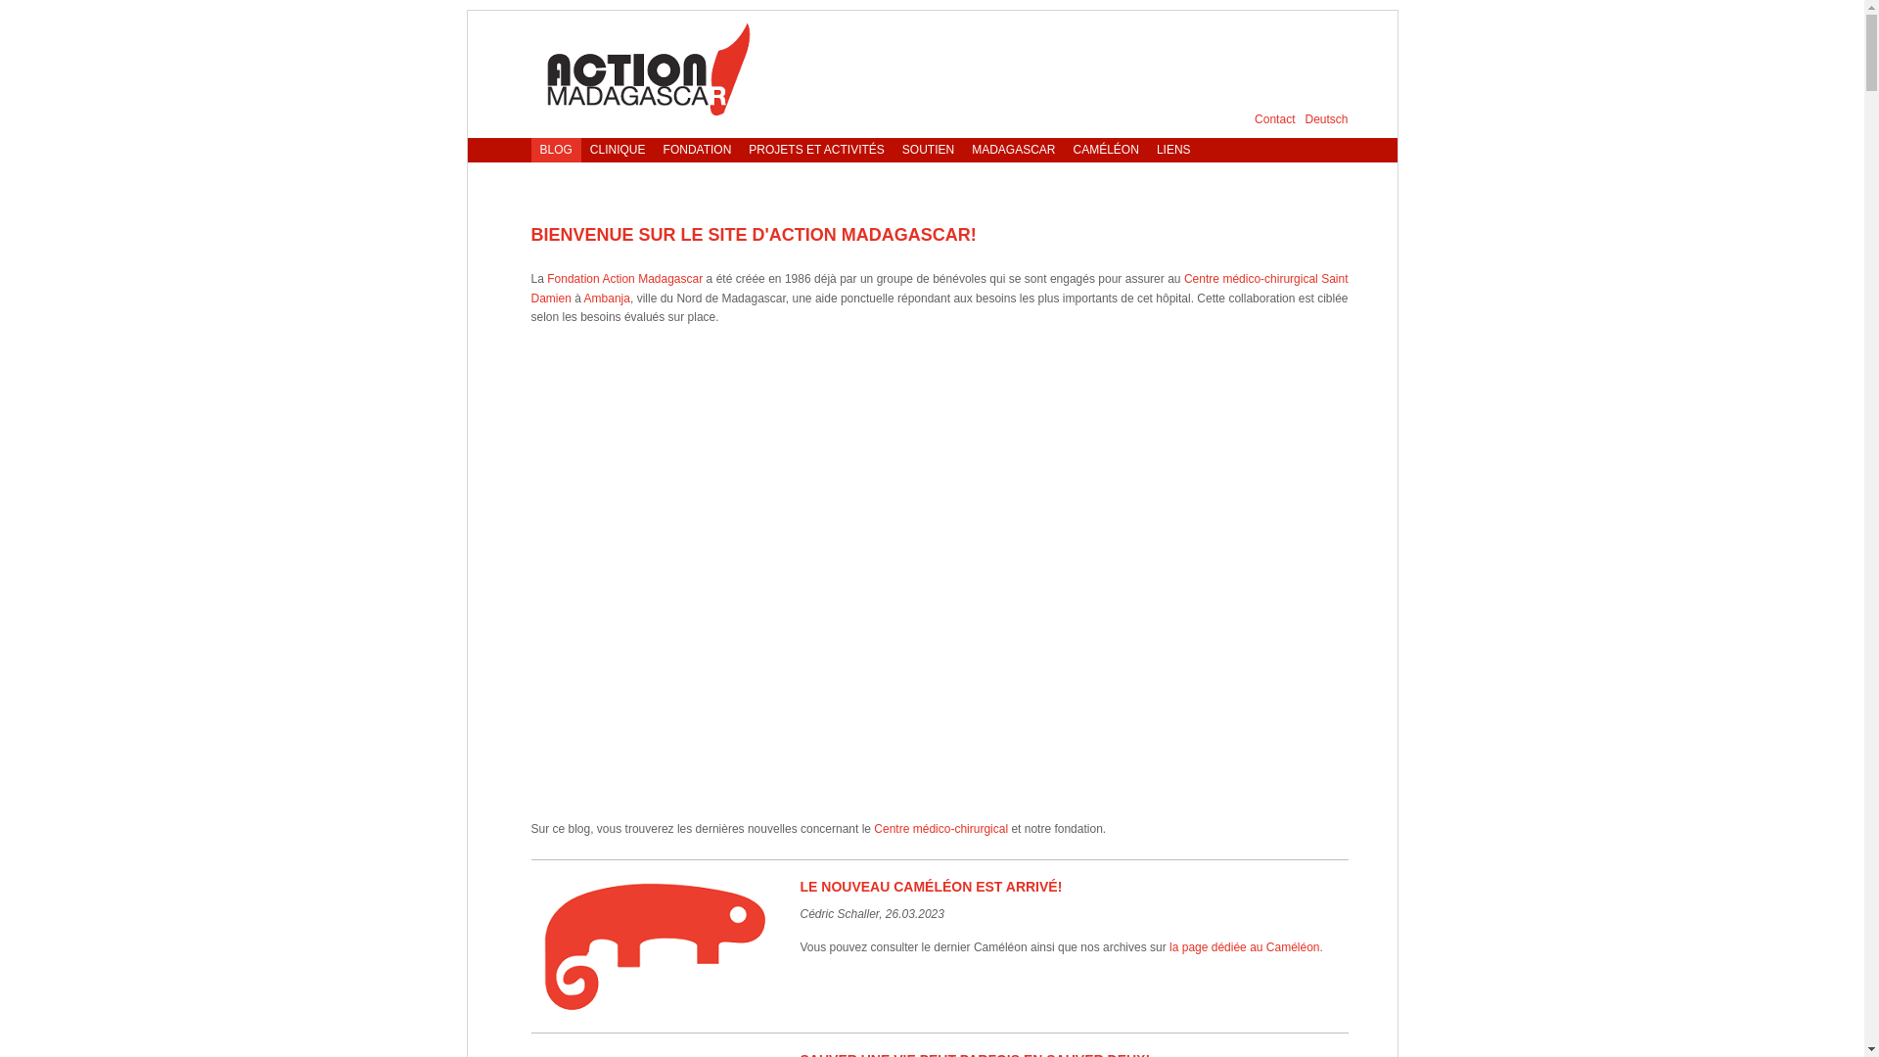  Describe the element at coordinates (619, 151) in the screenshot. I see `CLINIQUE` at that location.